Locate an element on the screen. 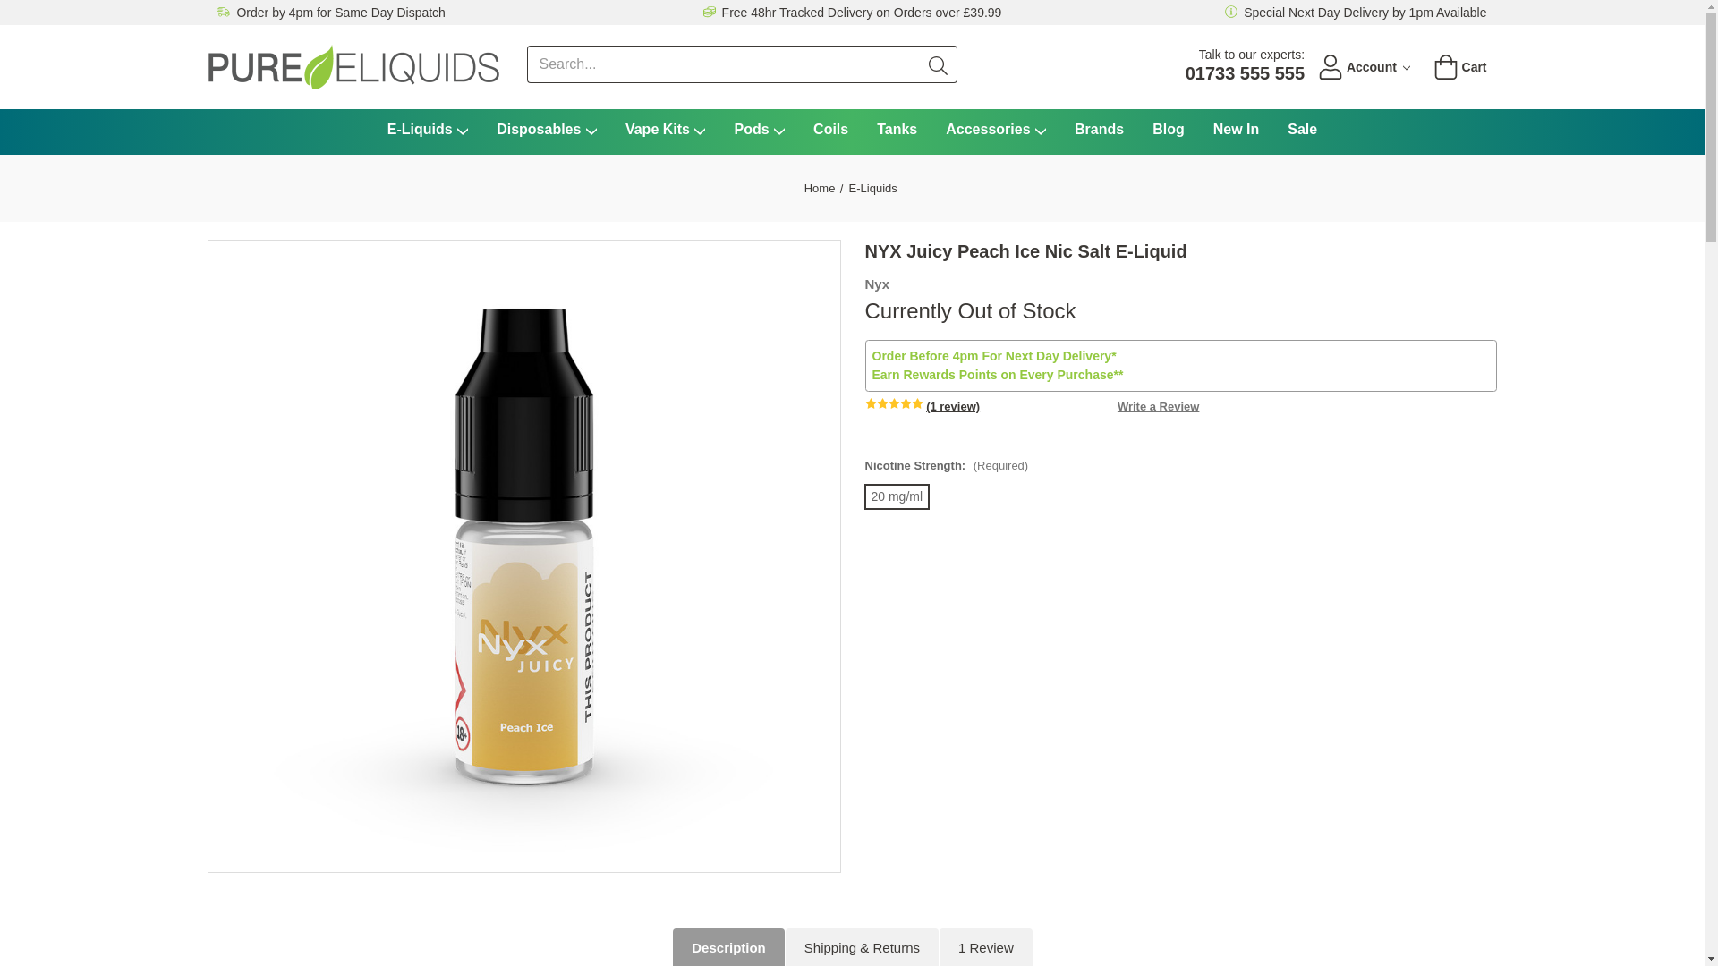  E-Liquids is located at coordinates (428, 131).